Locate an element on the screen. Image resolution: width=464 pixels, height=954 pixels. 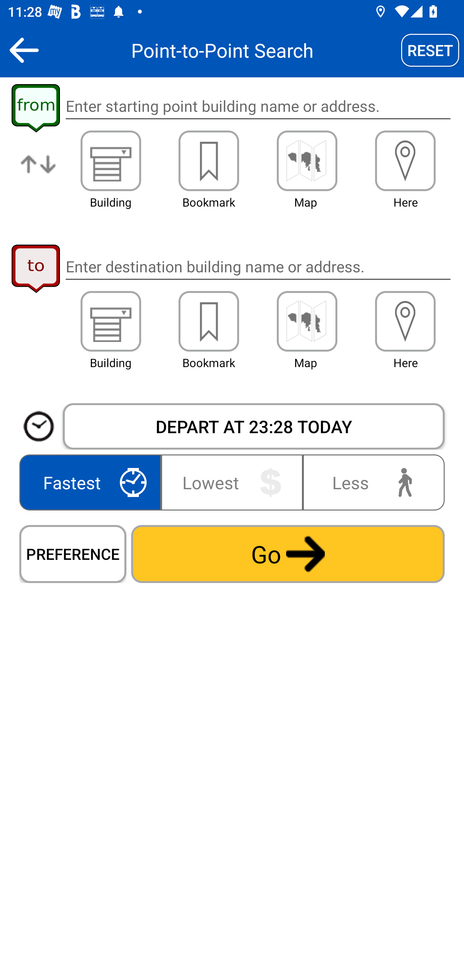
Less is located at coordinates (371, 482).